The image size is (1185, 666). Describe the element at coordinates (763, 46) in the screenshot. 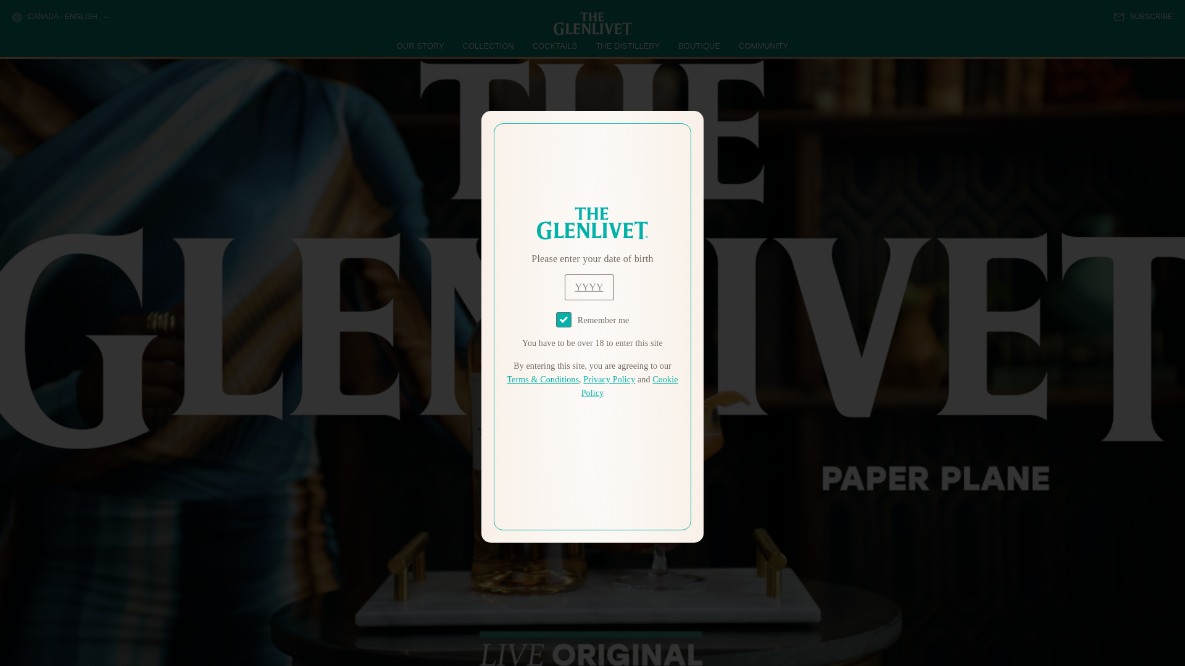

I see `COMMUNITY` at that location.